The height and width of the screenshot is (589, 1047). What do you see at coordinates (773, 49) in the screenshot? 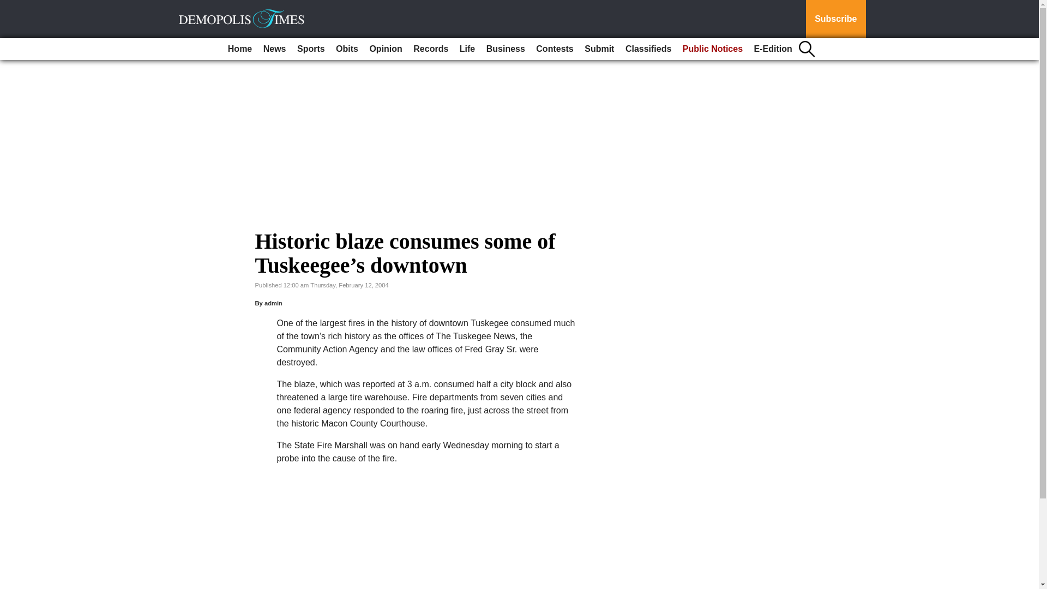
I see `E-Edition` at bounding box center [773, 49].